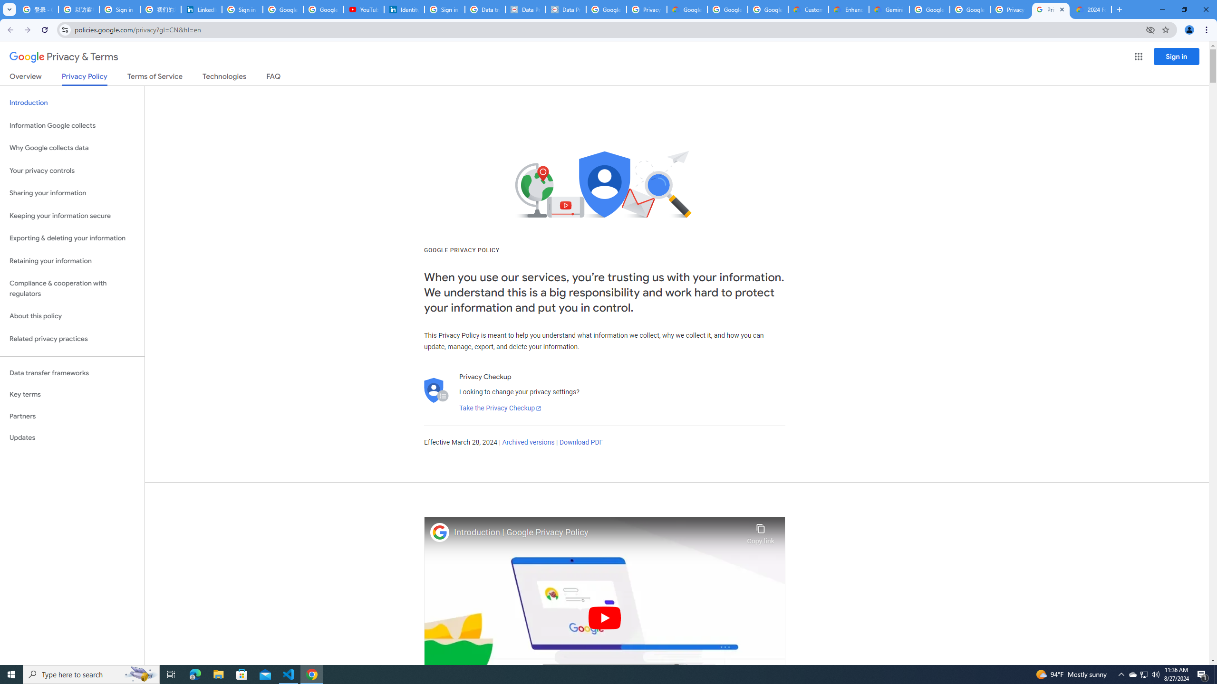  I want to click on Keeping your information secure, so click(72, 216).